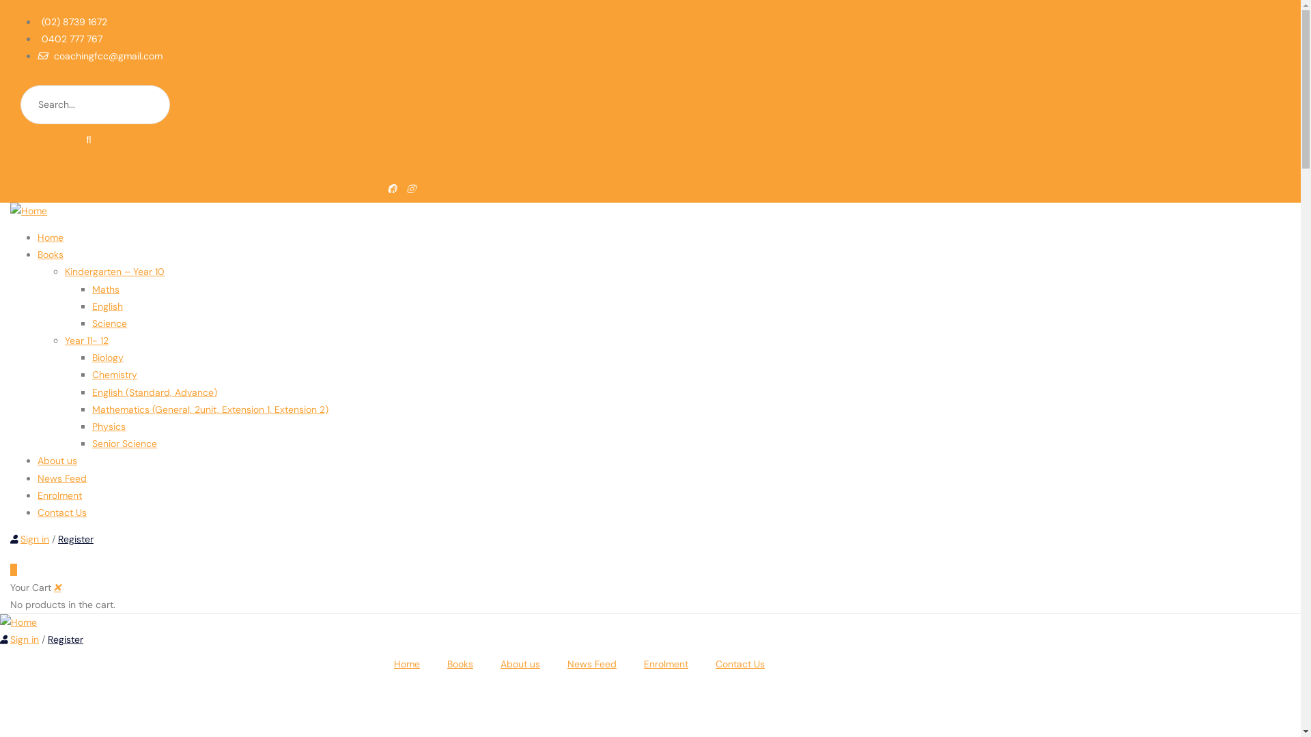  I want to click on Home, so click(51, 237).